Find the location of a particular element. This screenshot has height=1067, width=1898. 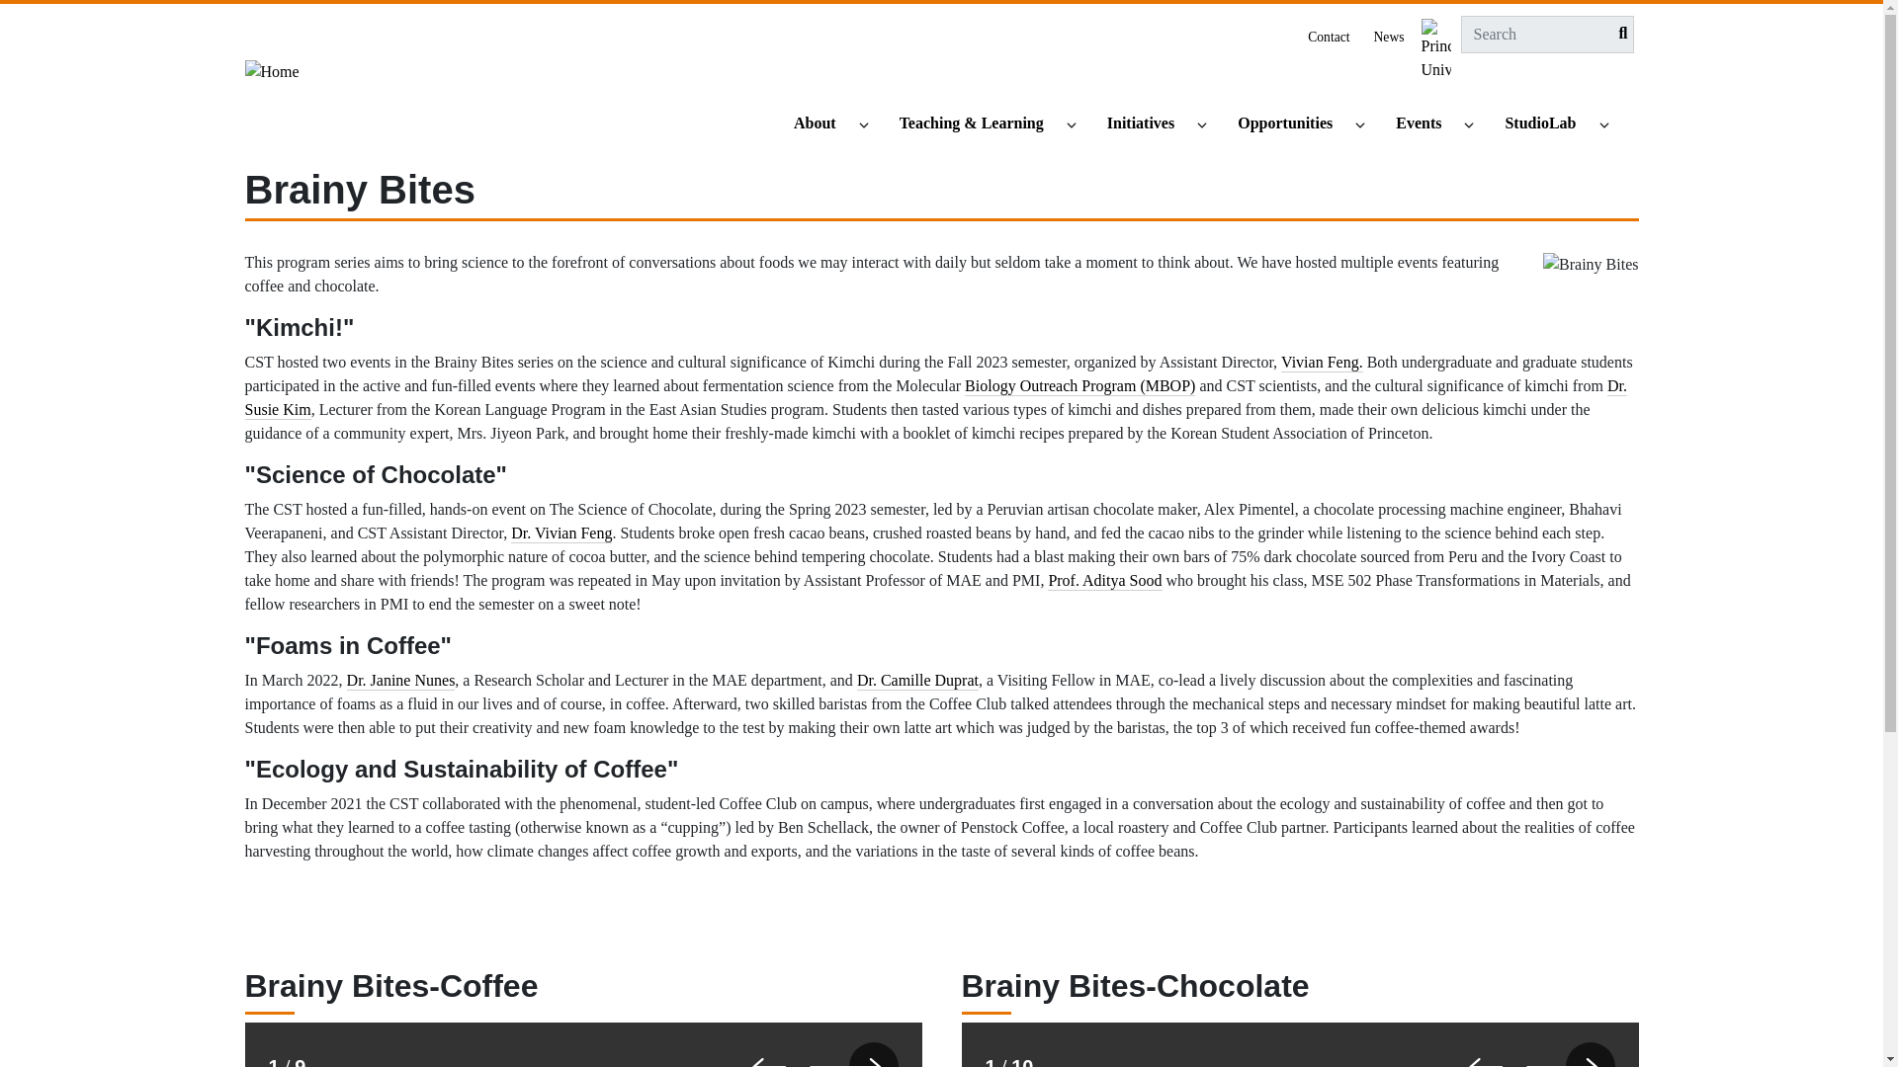

About is located at coordinates (822, 124).